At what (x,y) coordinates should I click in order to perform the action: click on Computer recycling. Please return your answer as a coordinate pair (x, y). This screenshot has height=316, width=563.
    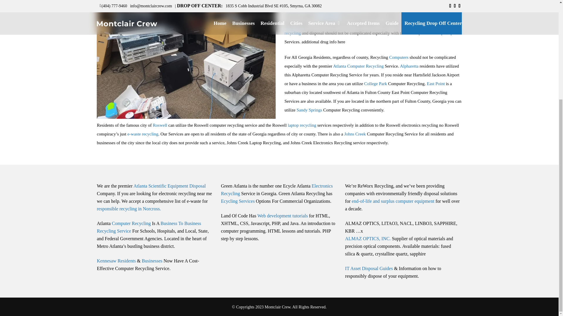
    Looking at the image, I should click on (365, 28).